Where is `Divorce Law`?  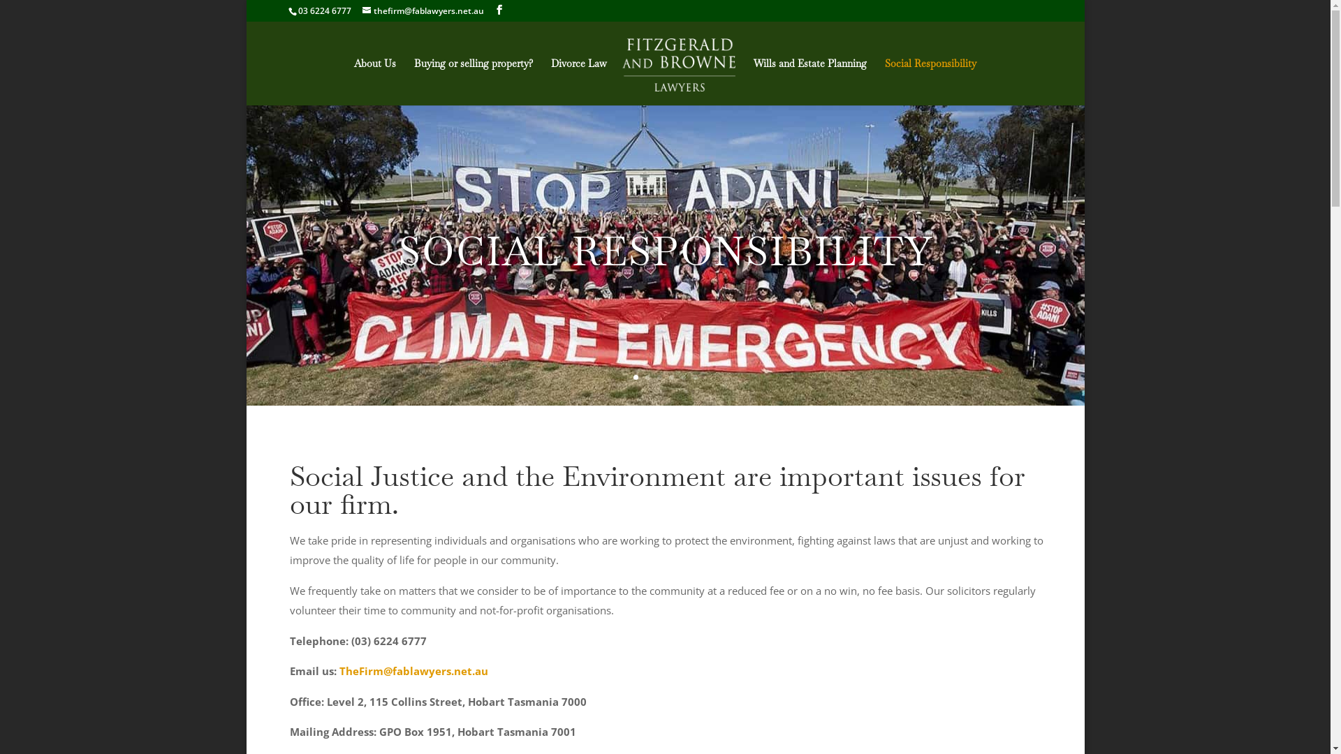 Divorce Law is located at coordinates (579, 82).